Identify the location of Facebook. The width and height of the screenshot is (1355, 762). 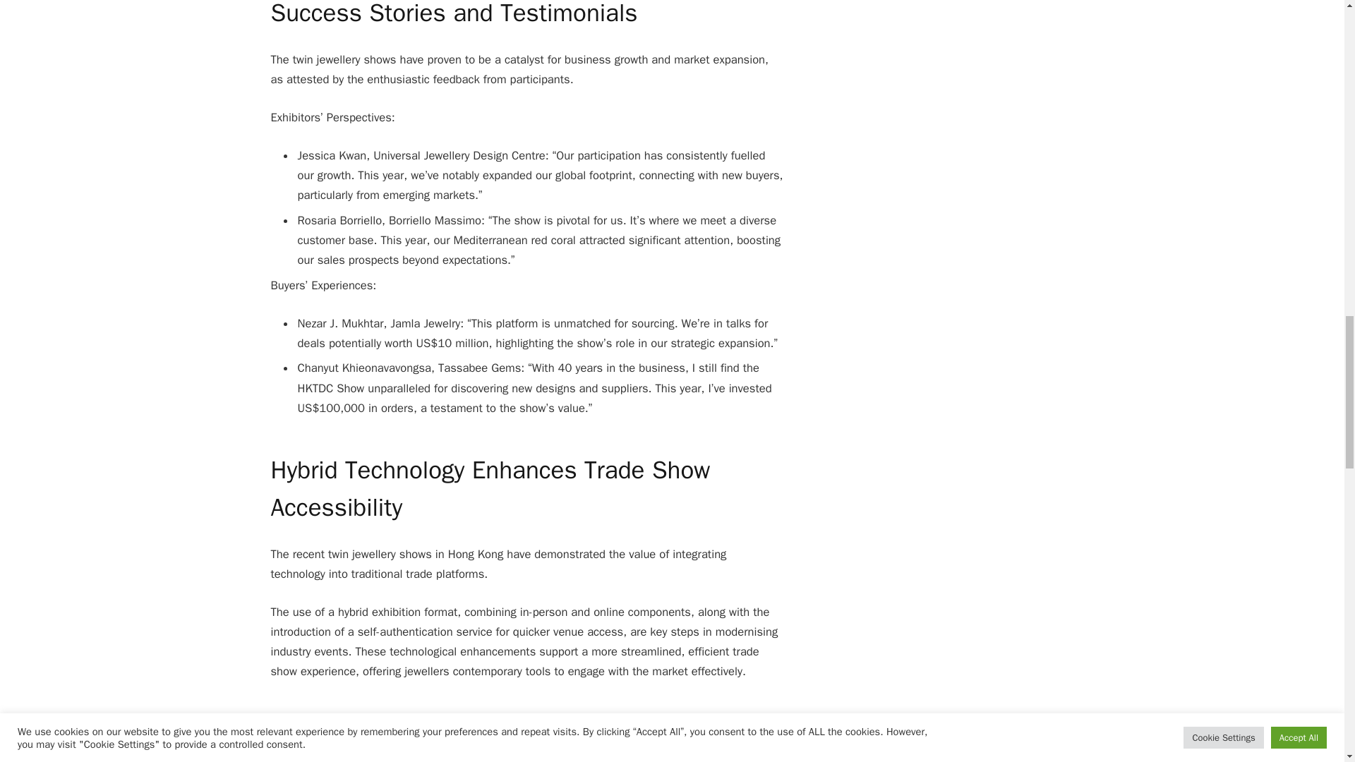
(532, 732).